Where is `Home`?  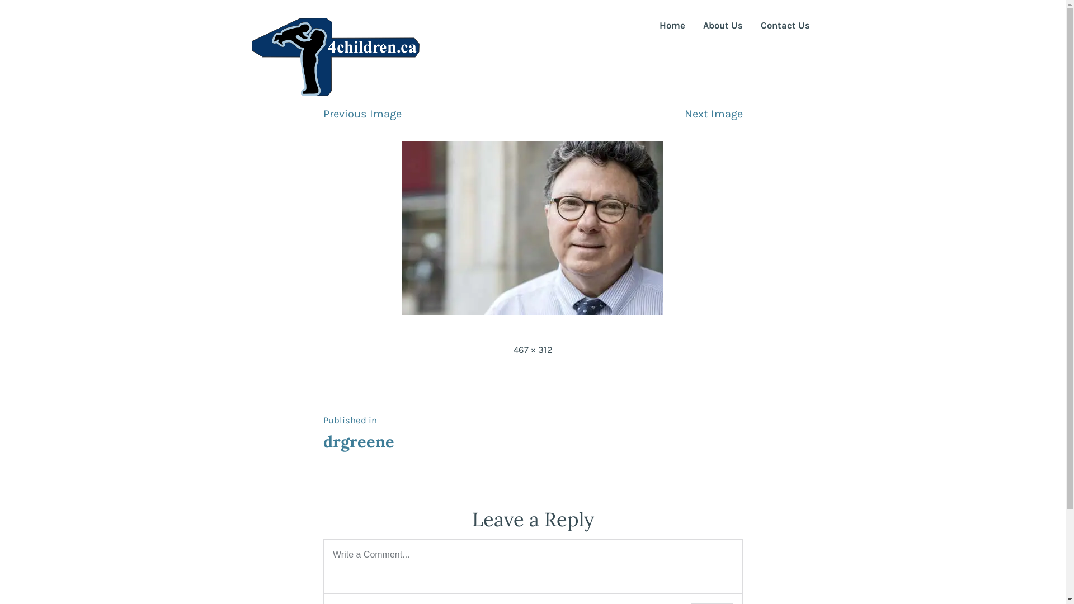
Home is located at coordinates (672, 26).